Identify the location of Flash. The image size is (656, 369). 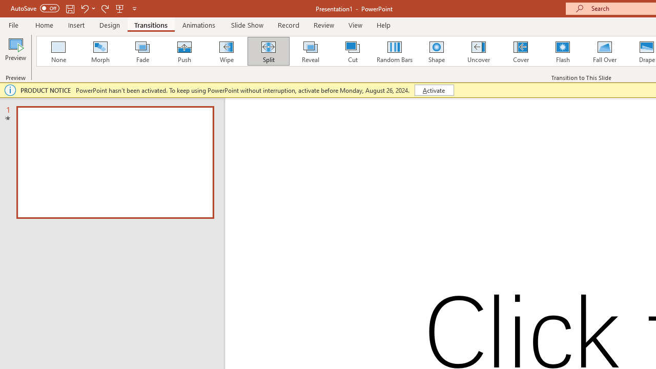
(563, 51).